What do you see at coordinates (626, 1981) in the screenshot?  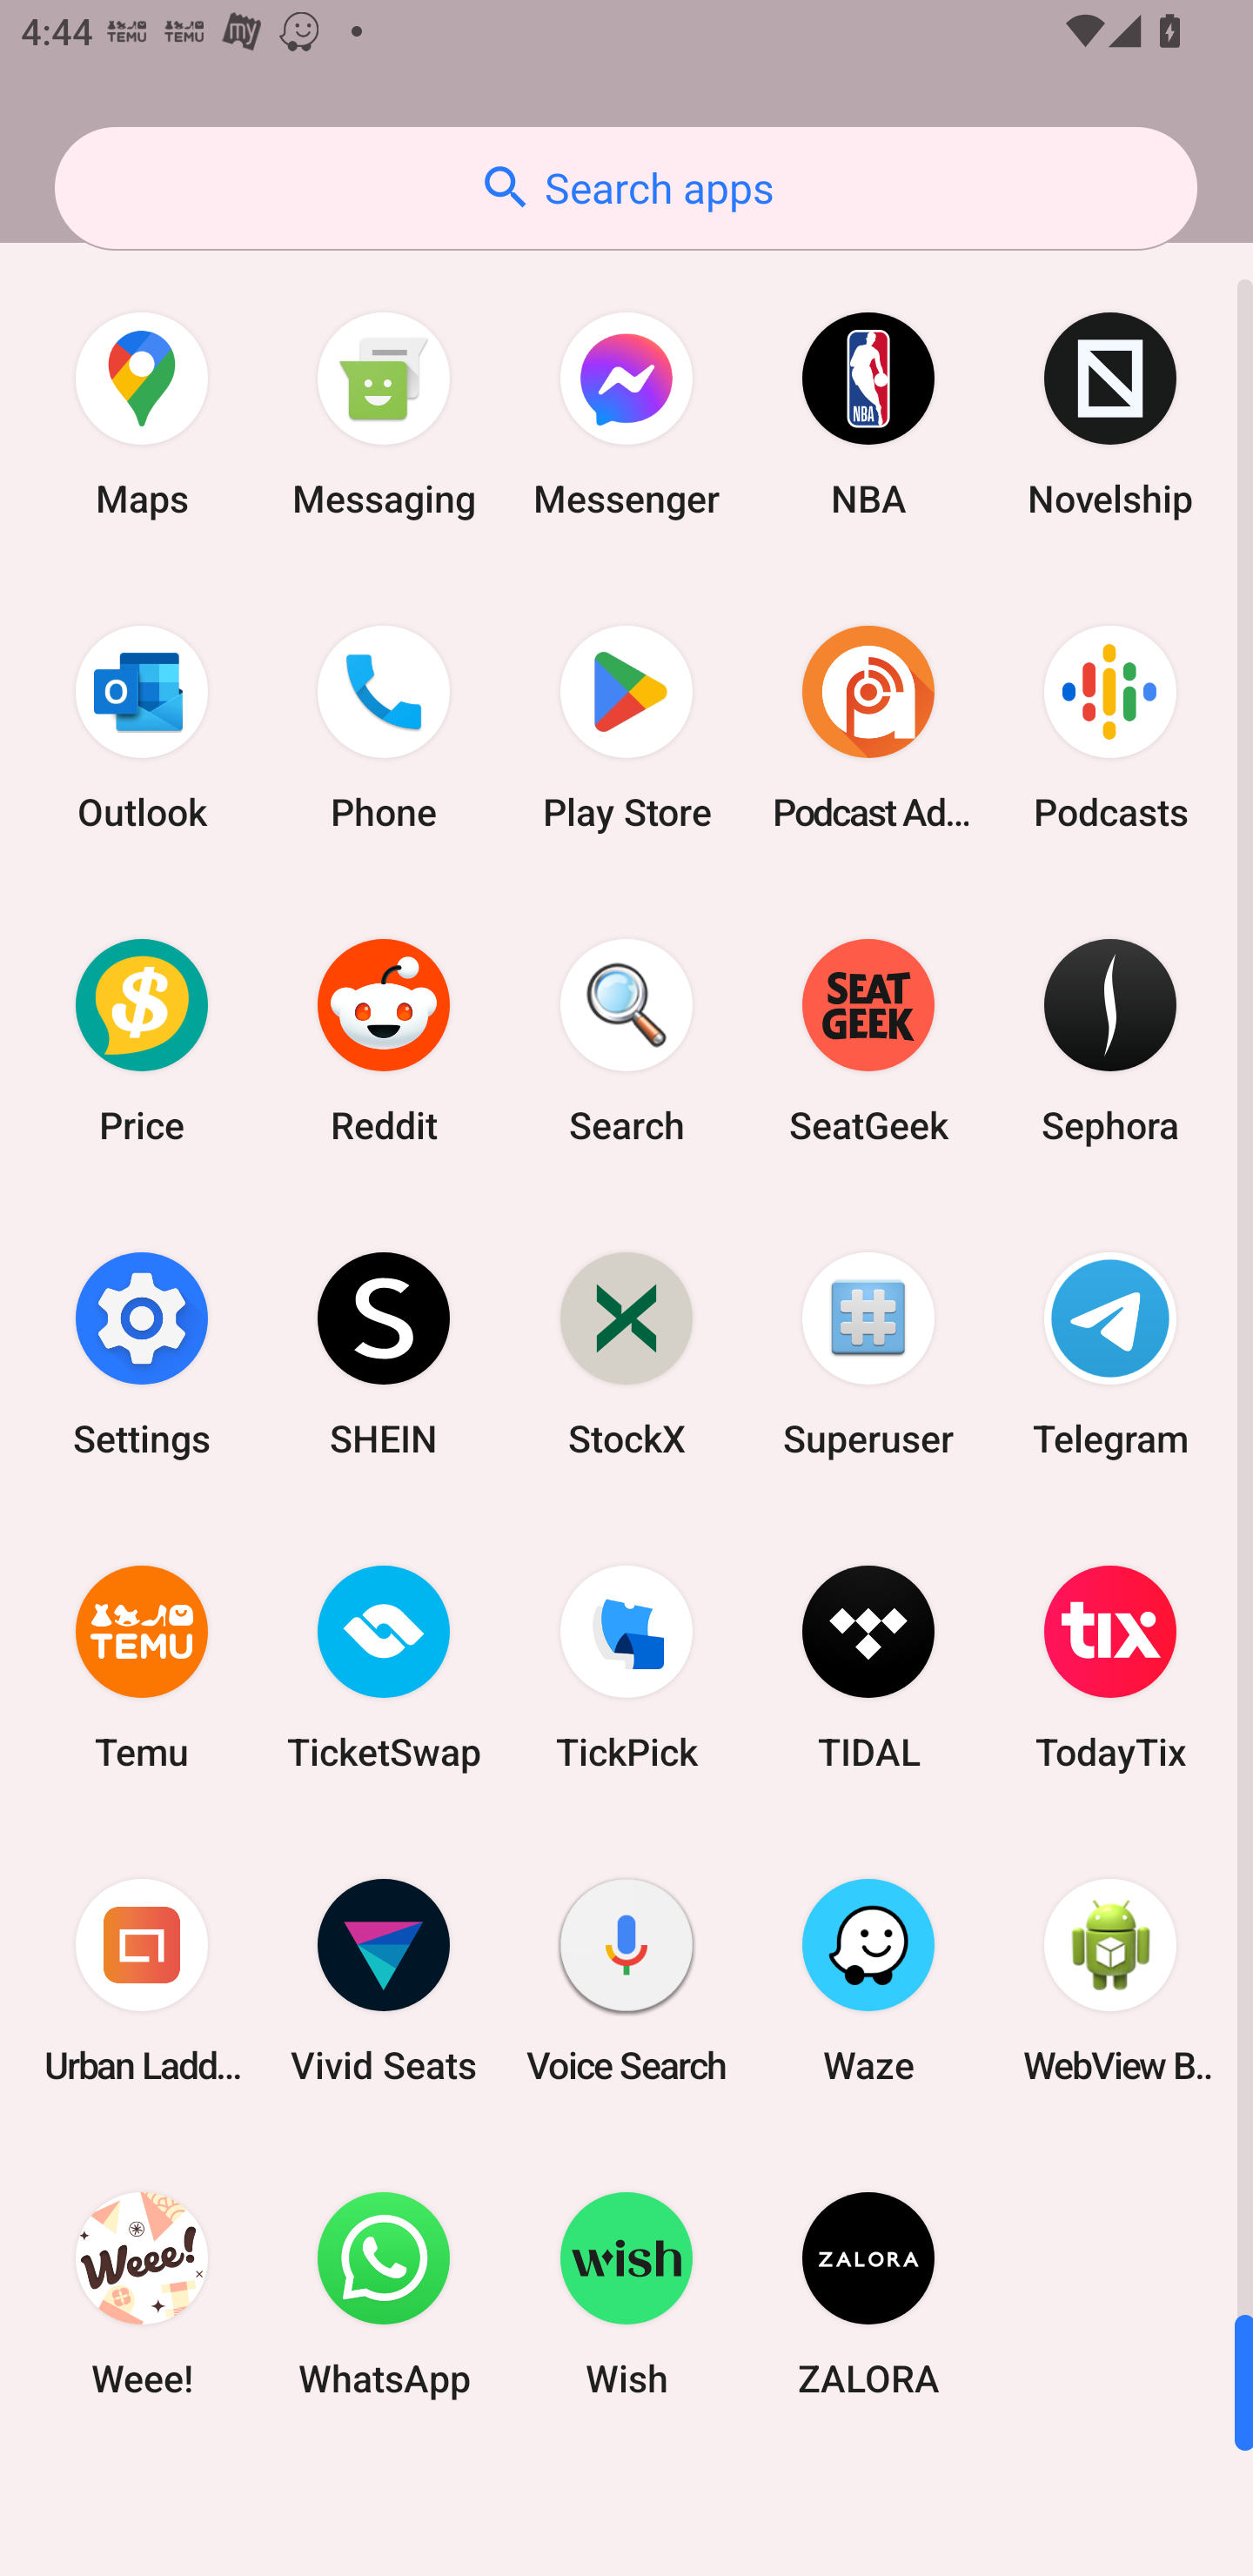 I see `Voice Search` at bounding box center [626, 1981].